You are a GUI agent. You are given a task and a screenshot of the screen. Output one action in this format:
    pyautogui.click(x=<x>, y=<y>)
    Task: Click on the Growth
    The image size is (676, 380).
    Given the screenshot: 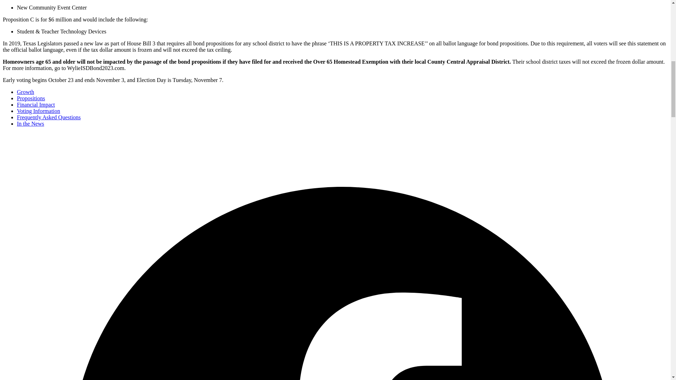 What is the action you would take?
    pyautogui.click(x=25, y=92)
    